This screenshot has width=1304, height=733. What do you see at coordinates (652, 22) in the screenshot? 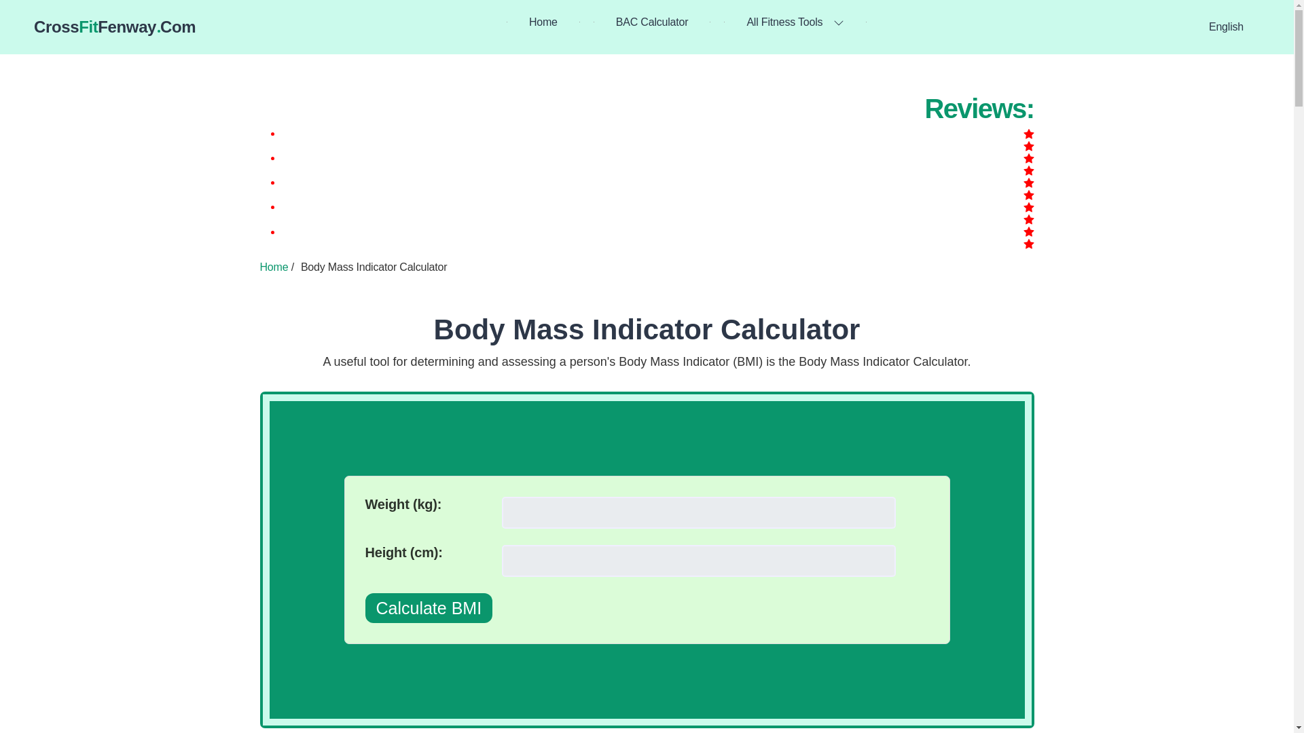
I see `how to send pdf to email` at bounding box center [652, 22].